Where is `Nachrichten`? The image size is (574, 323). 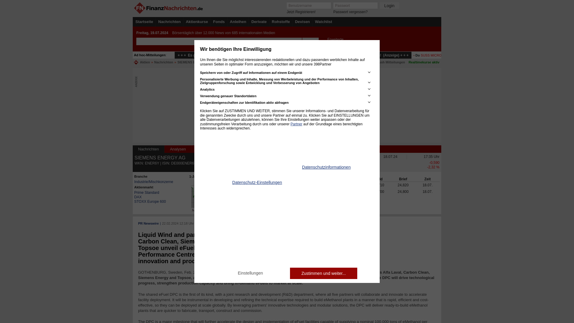 Nachrichten is located at coordinates (169, 22).